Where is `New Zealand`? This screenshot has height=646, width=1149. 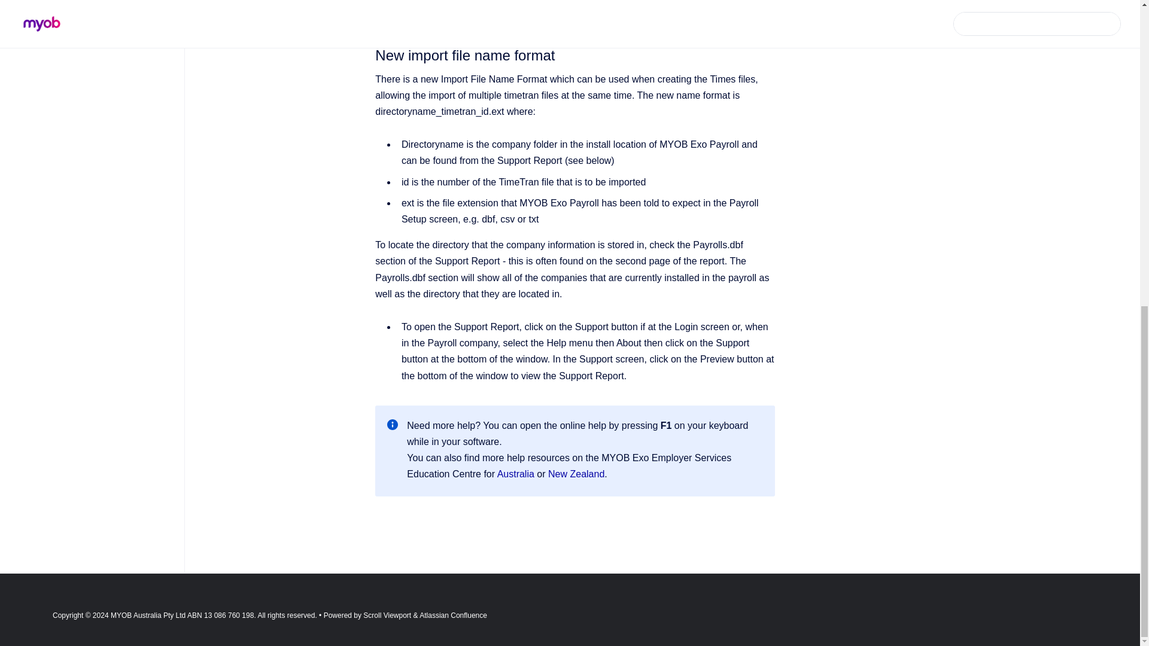 New Zealand is located at coordinates (576, 474).